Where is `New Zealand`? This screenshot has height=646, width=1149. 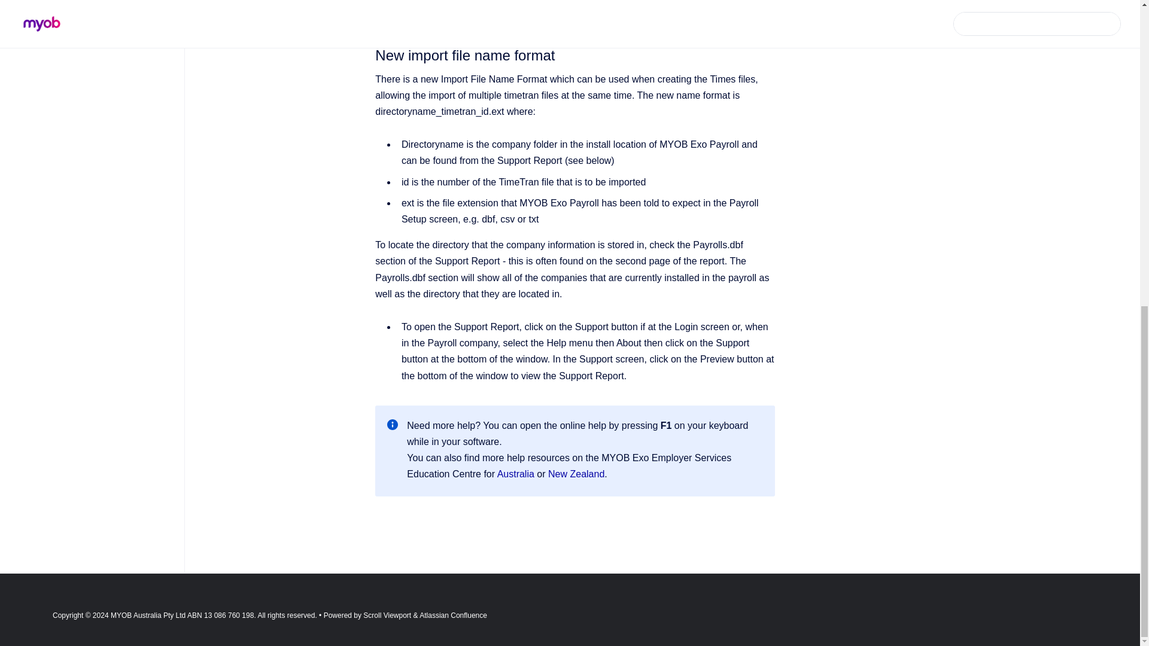 New Zealand is located at coordinates (576, 474).